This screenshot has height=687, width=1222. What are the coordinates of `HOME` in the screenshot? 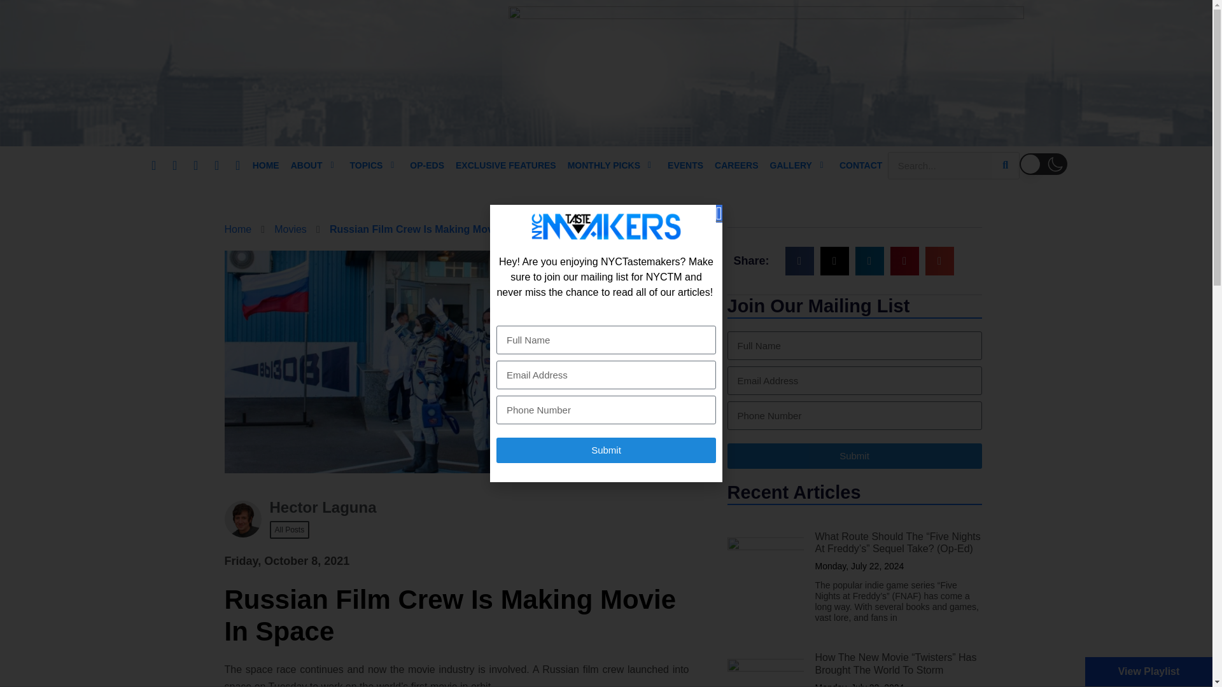 It's located at (266, 165).